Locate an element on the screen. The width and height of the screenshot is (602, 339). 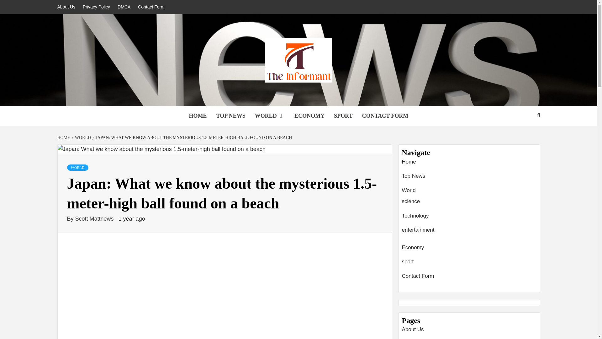
Privacy Policy is located at coordinates (96, 7).